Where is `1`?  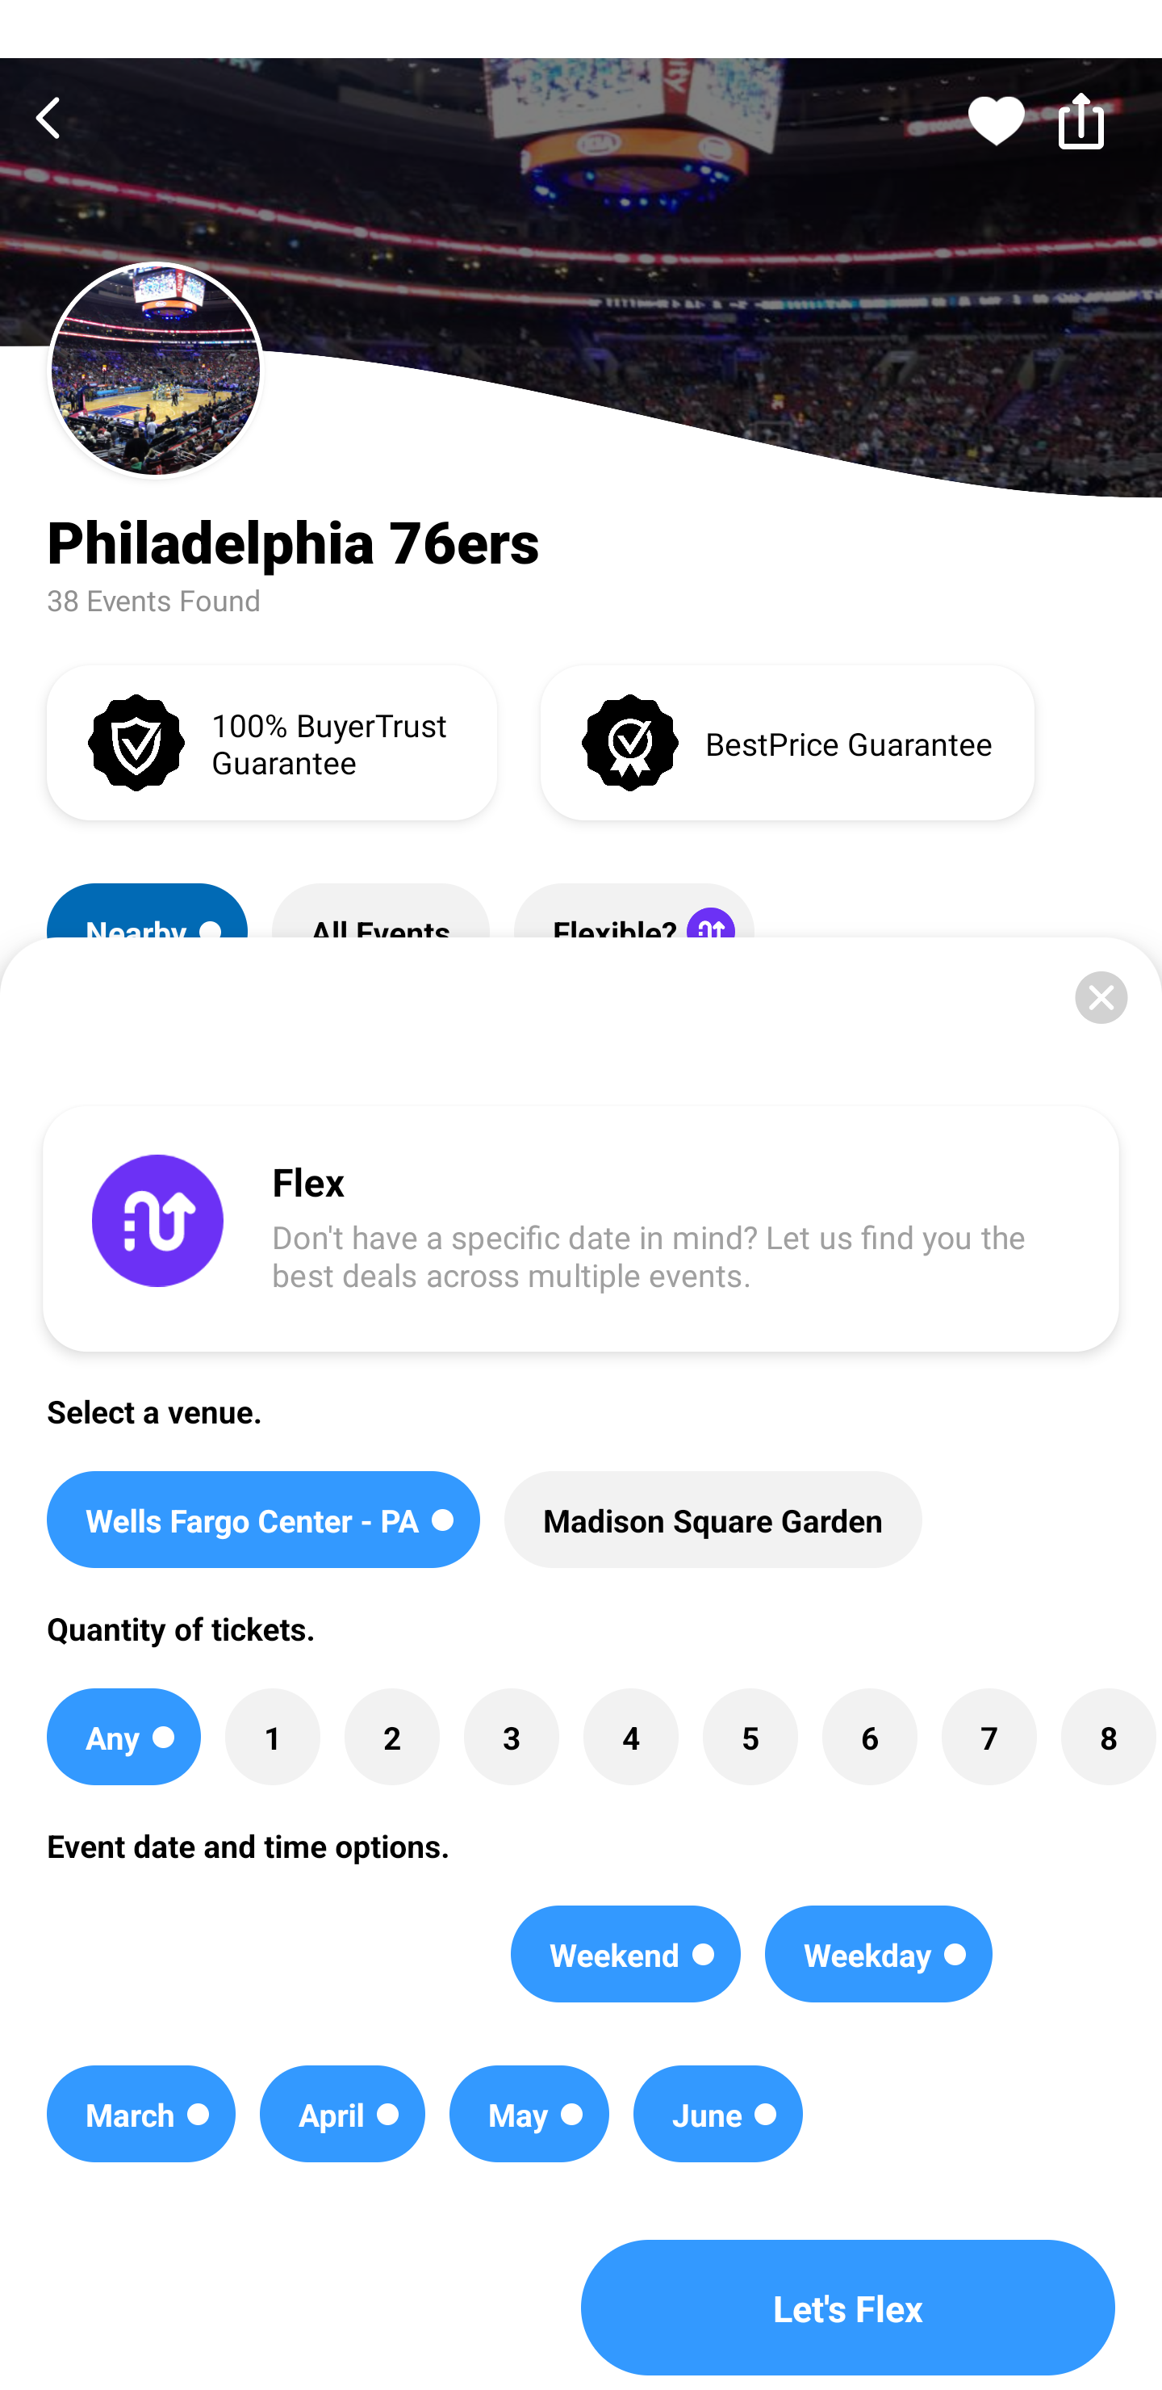 1 is located at coordinates (273, 1736).